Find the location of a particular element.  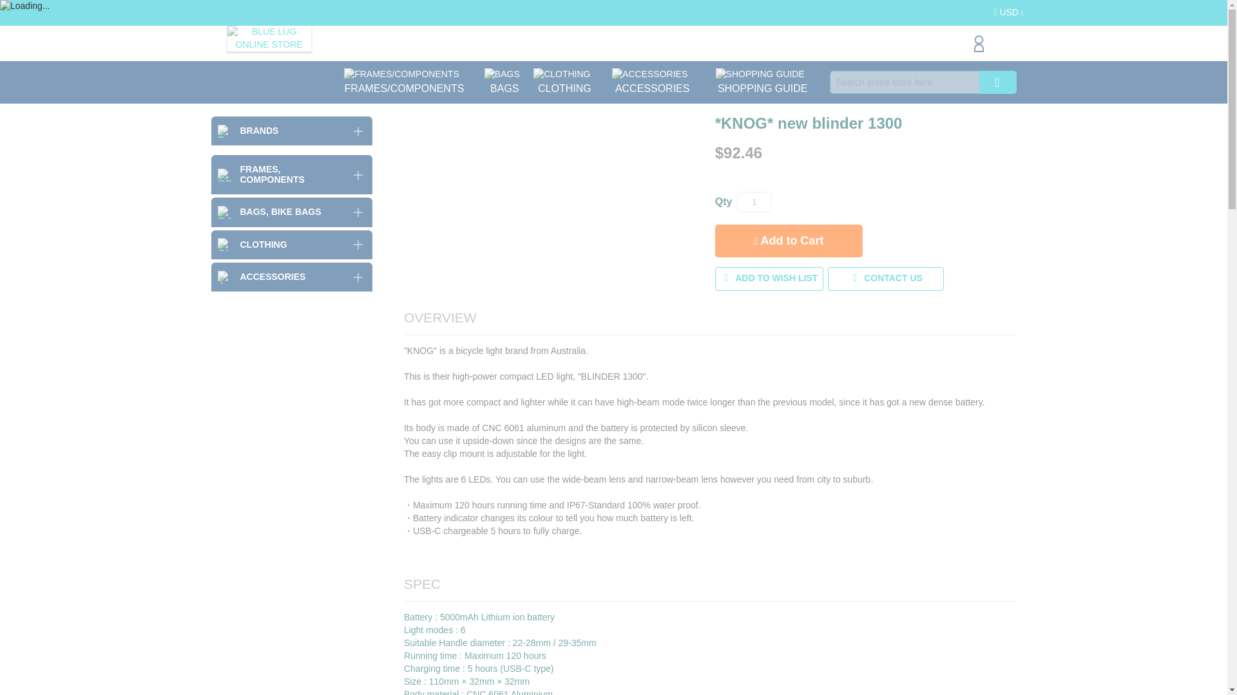

BLUE LUG ONLINE STORE is located at coordinates (760, 82).